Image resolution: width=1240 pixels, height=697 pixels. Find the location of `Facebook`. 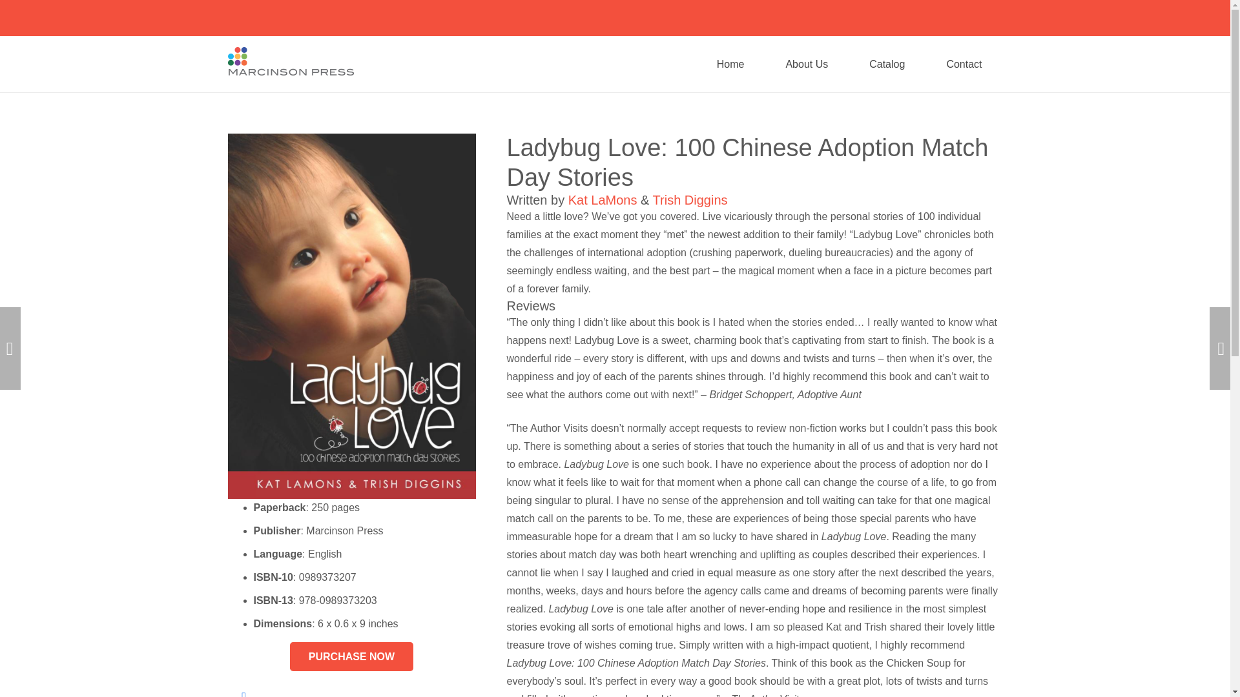

Facebook is located at coordinates (243, 689).